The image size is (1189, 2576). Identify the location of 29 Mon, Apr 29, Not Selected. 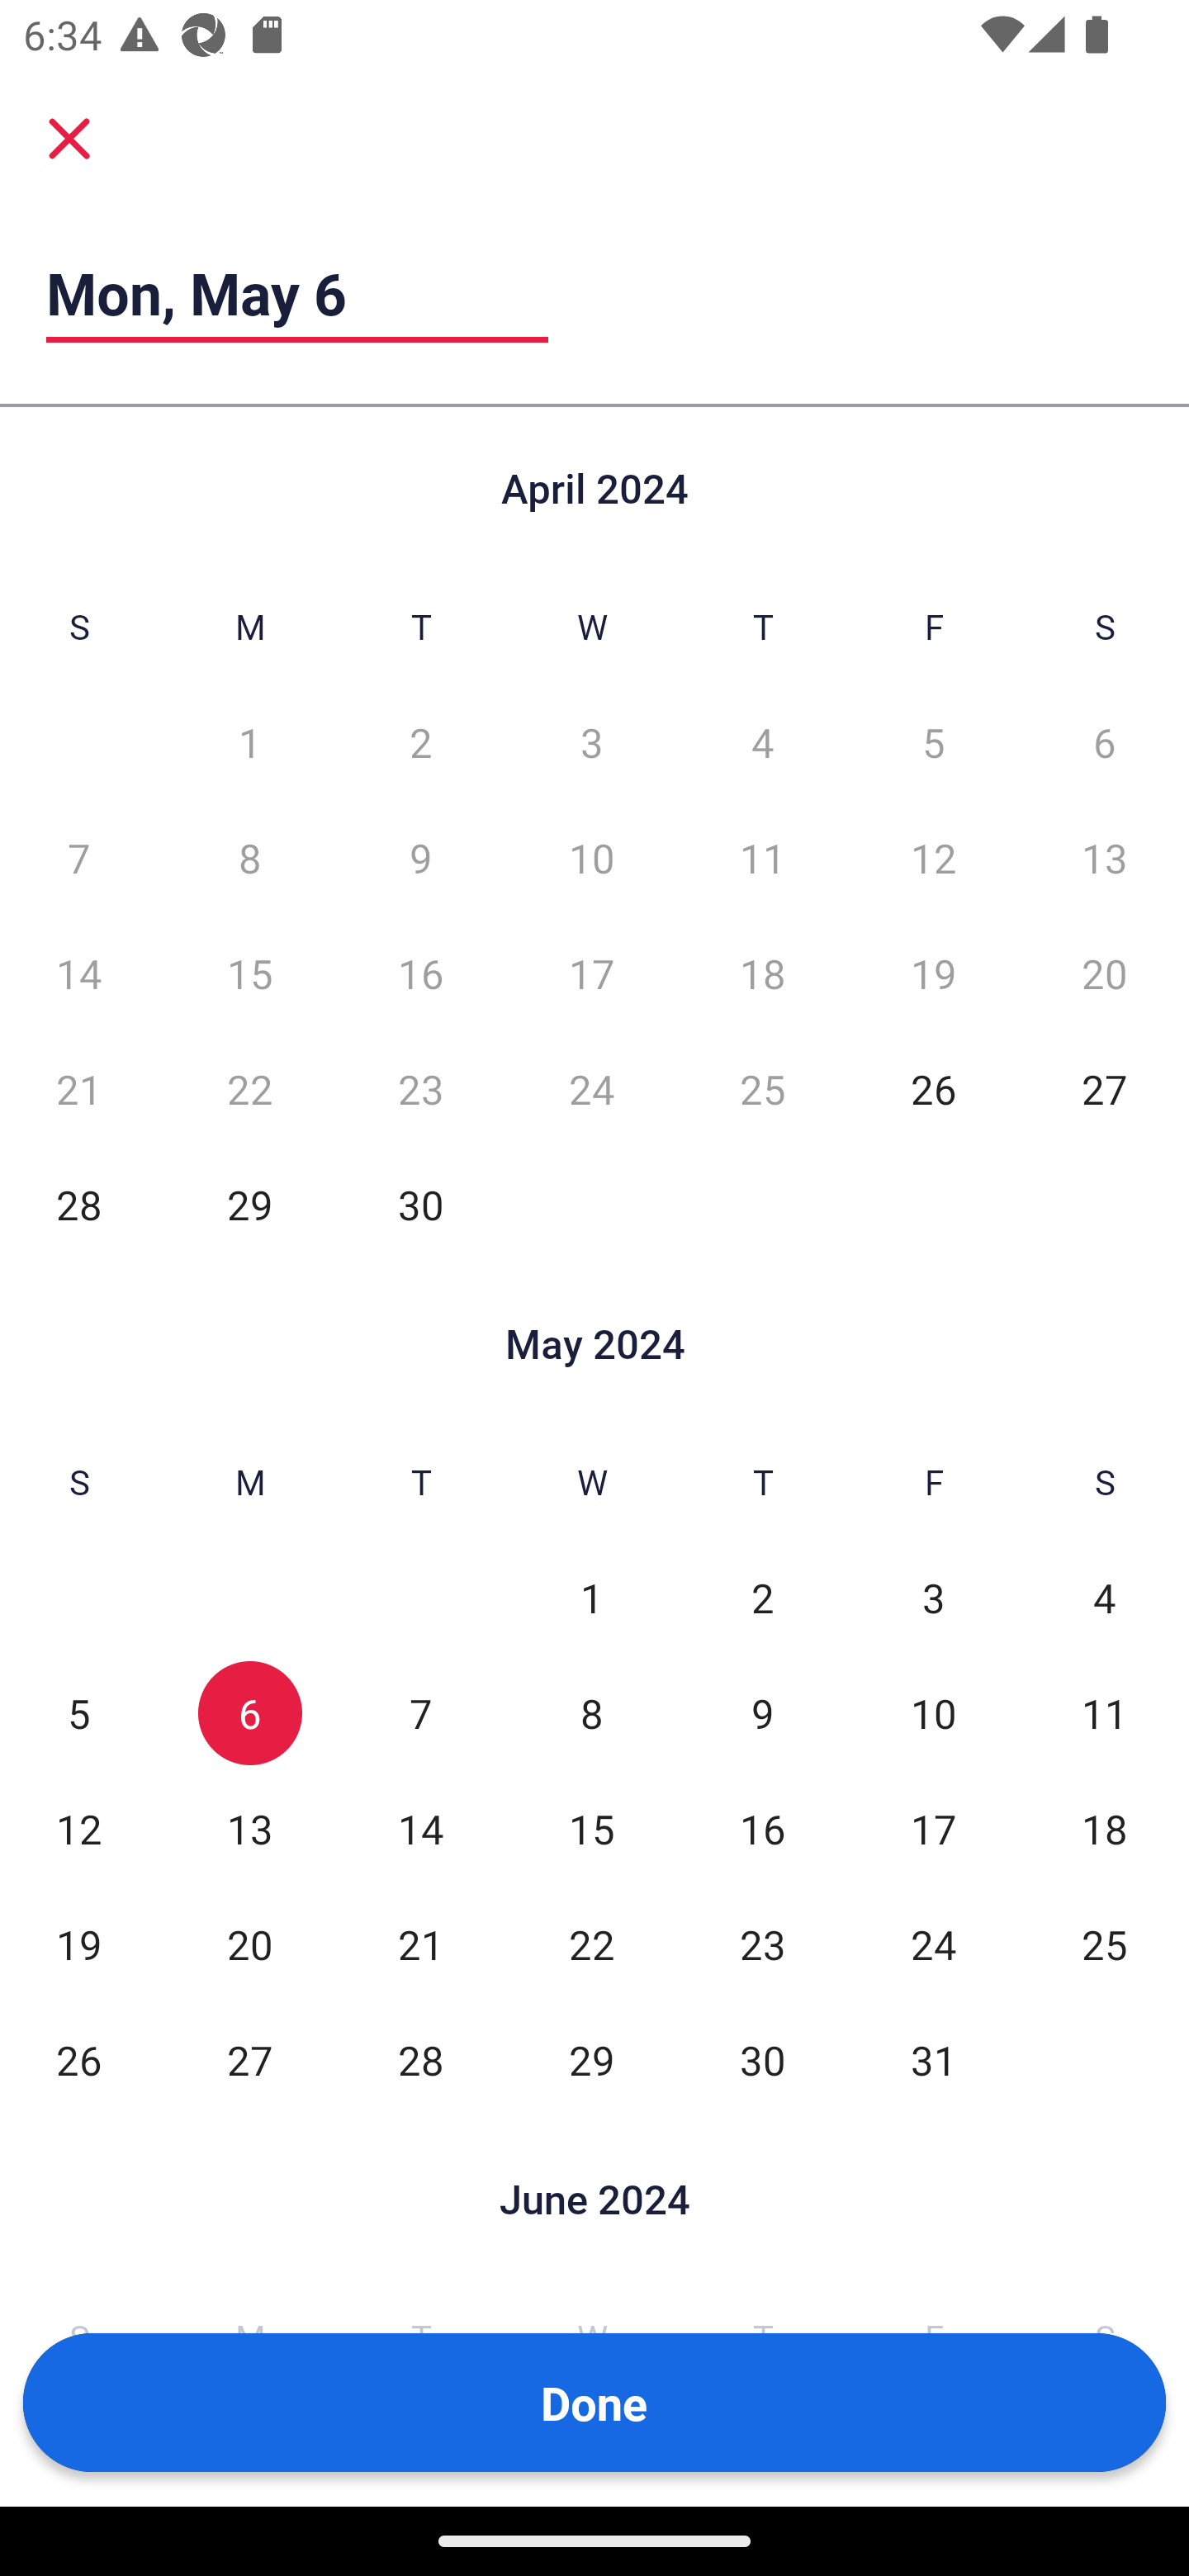
(249, 1204).